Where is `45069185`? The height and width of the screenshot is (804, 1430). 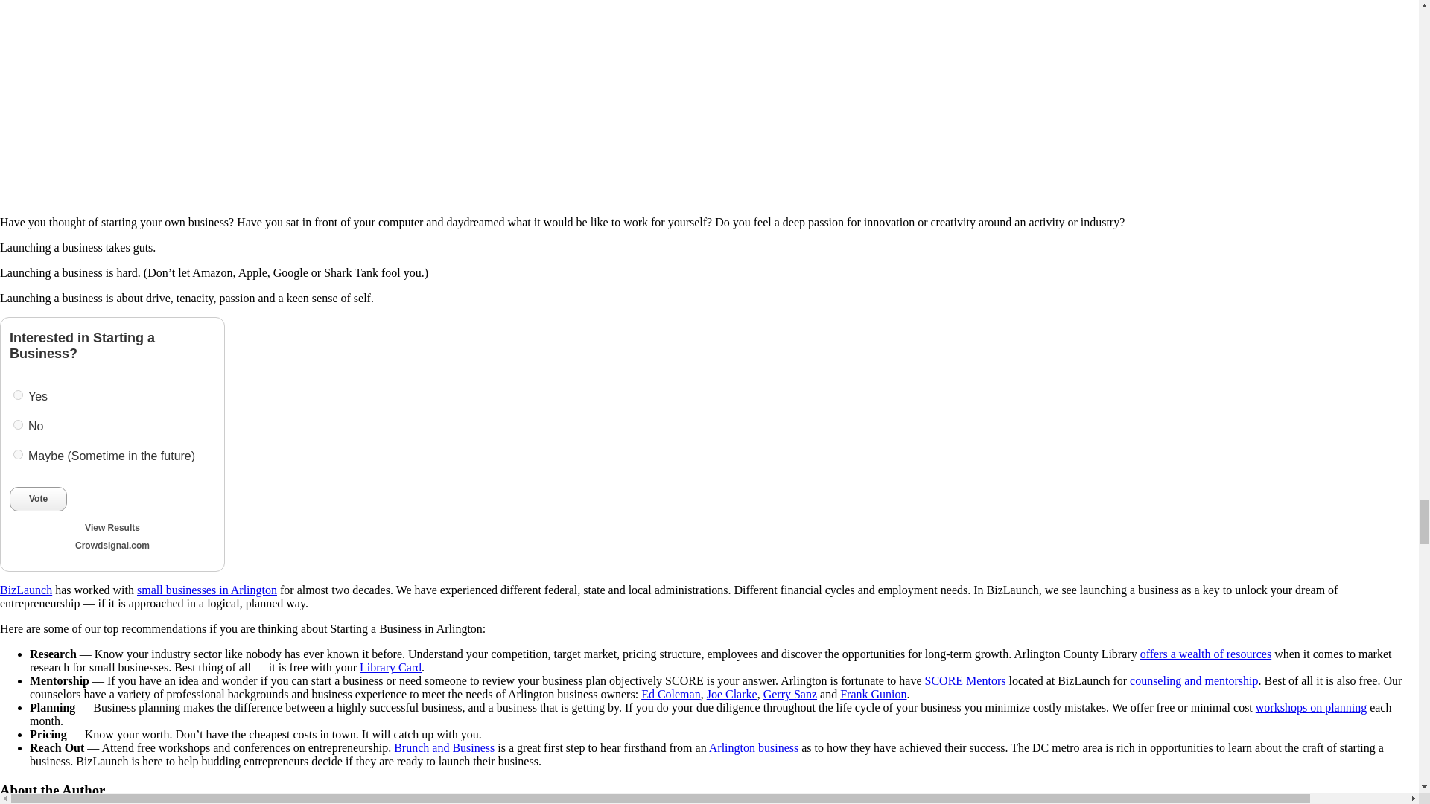 45069185 is located at coordinates (18, 424).